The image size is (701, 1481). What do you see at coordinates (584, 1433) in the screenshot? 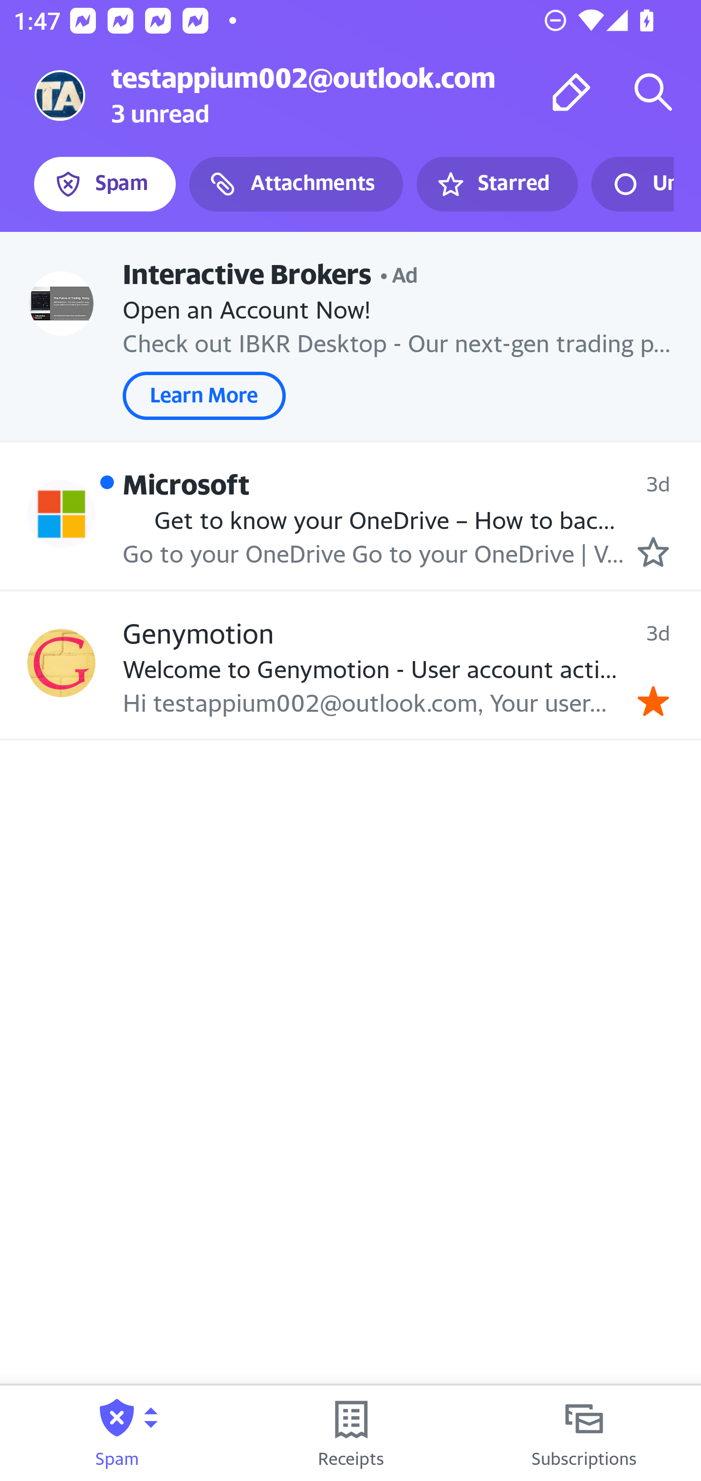
I see `Subscriptions` at bounding box center [584, 1433].